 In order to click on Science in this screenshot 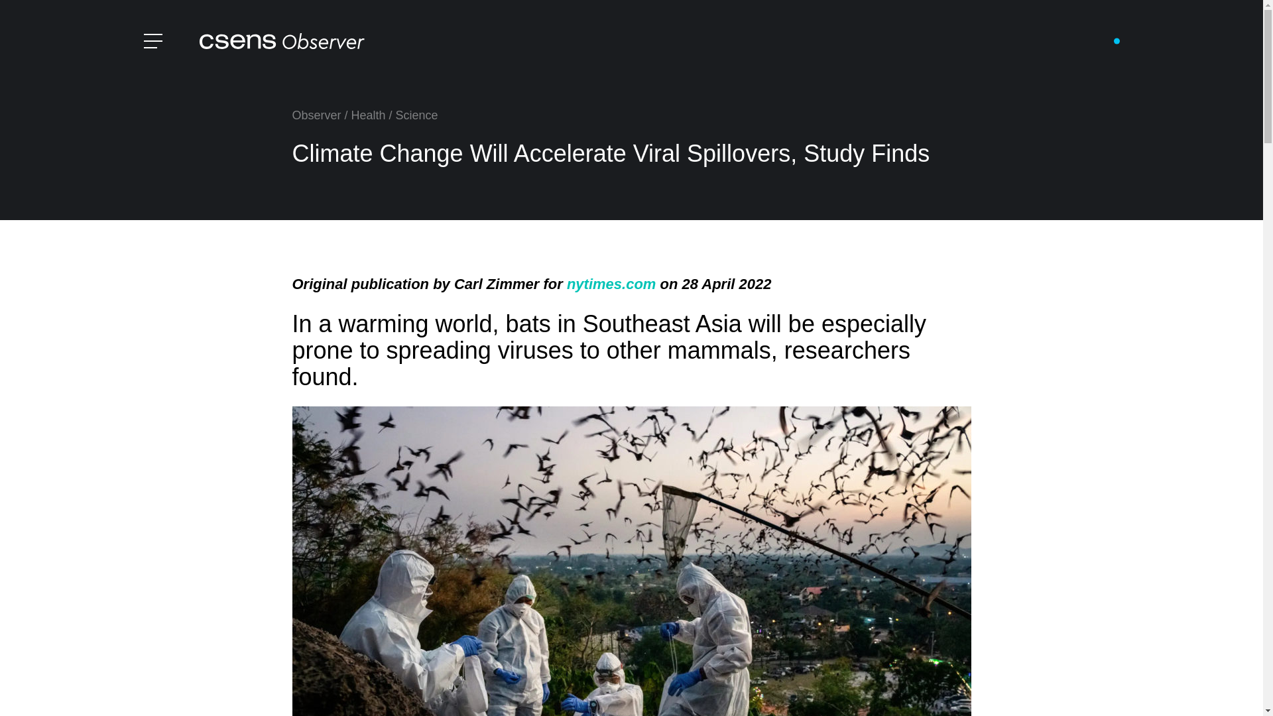, I will do `click(416, 115)`.